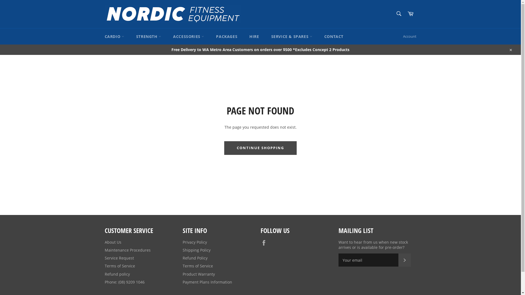 This screenshot has width=525, height=295. What do you see at coordinates (265, 243) in the screenshot?
I see `Facebook` at bounding box center [265, 243].